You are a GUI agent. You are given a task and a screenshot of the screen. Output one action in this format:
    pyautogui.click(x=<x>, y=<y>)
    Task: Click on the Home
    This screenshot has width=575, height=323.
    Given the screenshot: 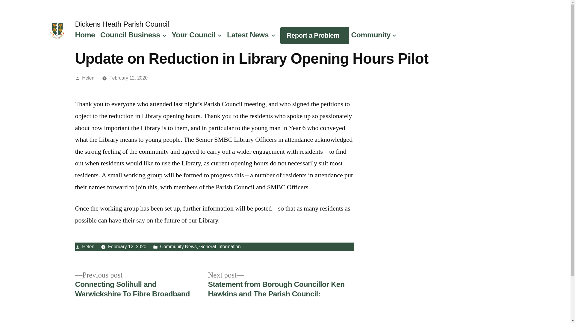 What is the action you would take?
    pyautogui.click(x=84, y=35)
    